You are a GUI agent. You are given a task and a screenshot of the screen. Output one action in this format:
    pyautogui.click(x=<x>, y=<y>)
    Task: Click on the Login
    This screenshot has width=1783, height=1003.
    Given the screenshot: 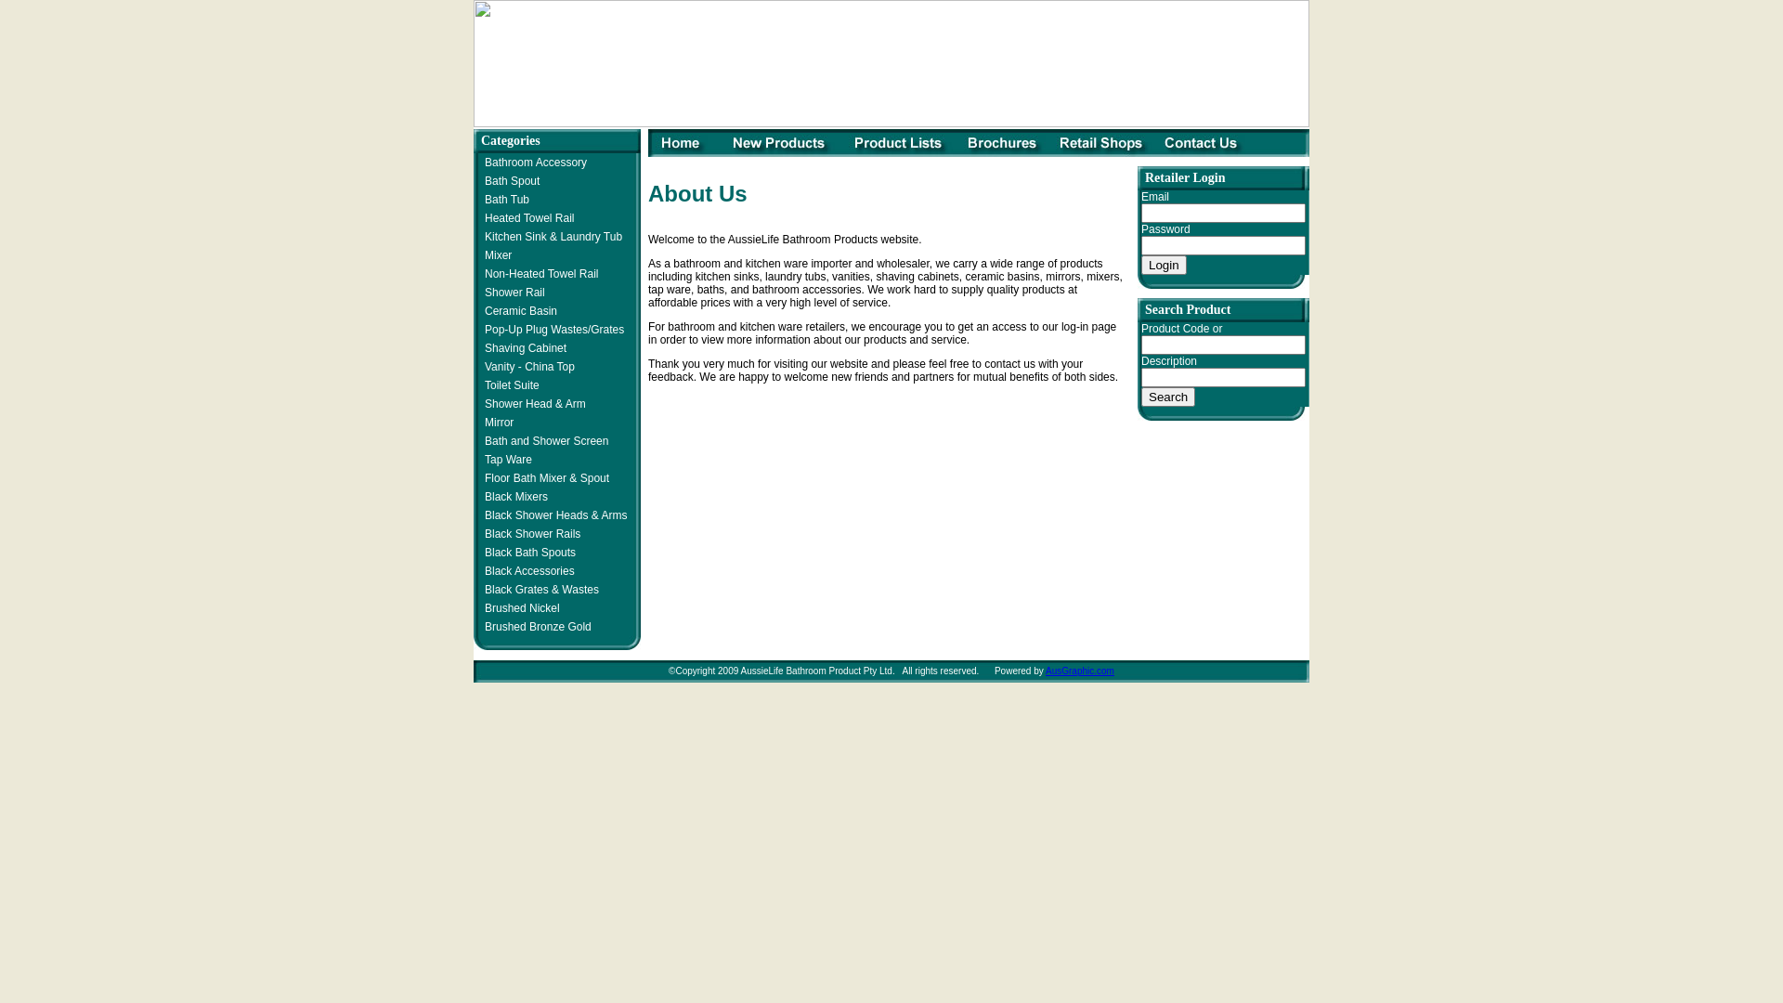 What is the action you would take?
    pyautogui.click(x=1165, y=266)
    